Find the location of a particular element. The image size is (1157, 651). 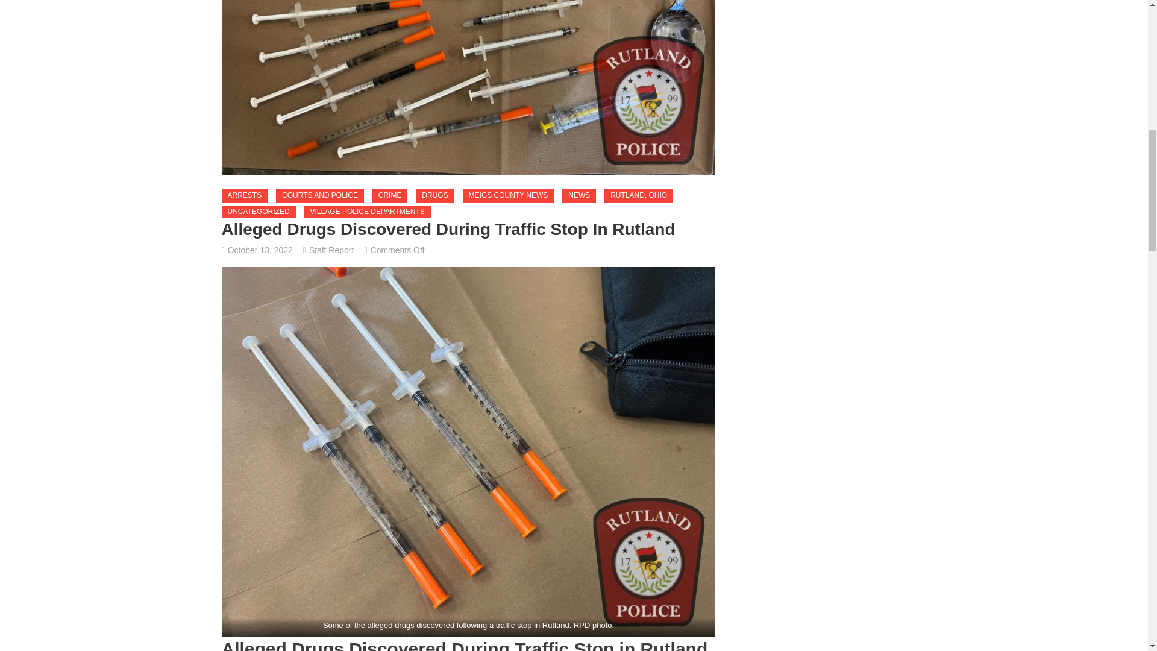

VILLAGE POLICE DEPARTMENTS is located at coordinates (367, 212).